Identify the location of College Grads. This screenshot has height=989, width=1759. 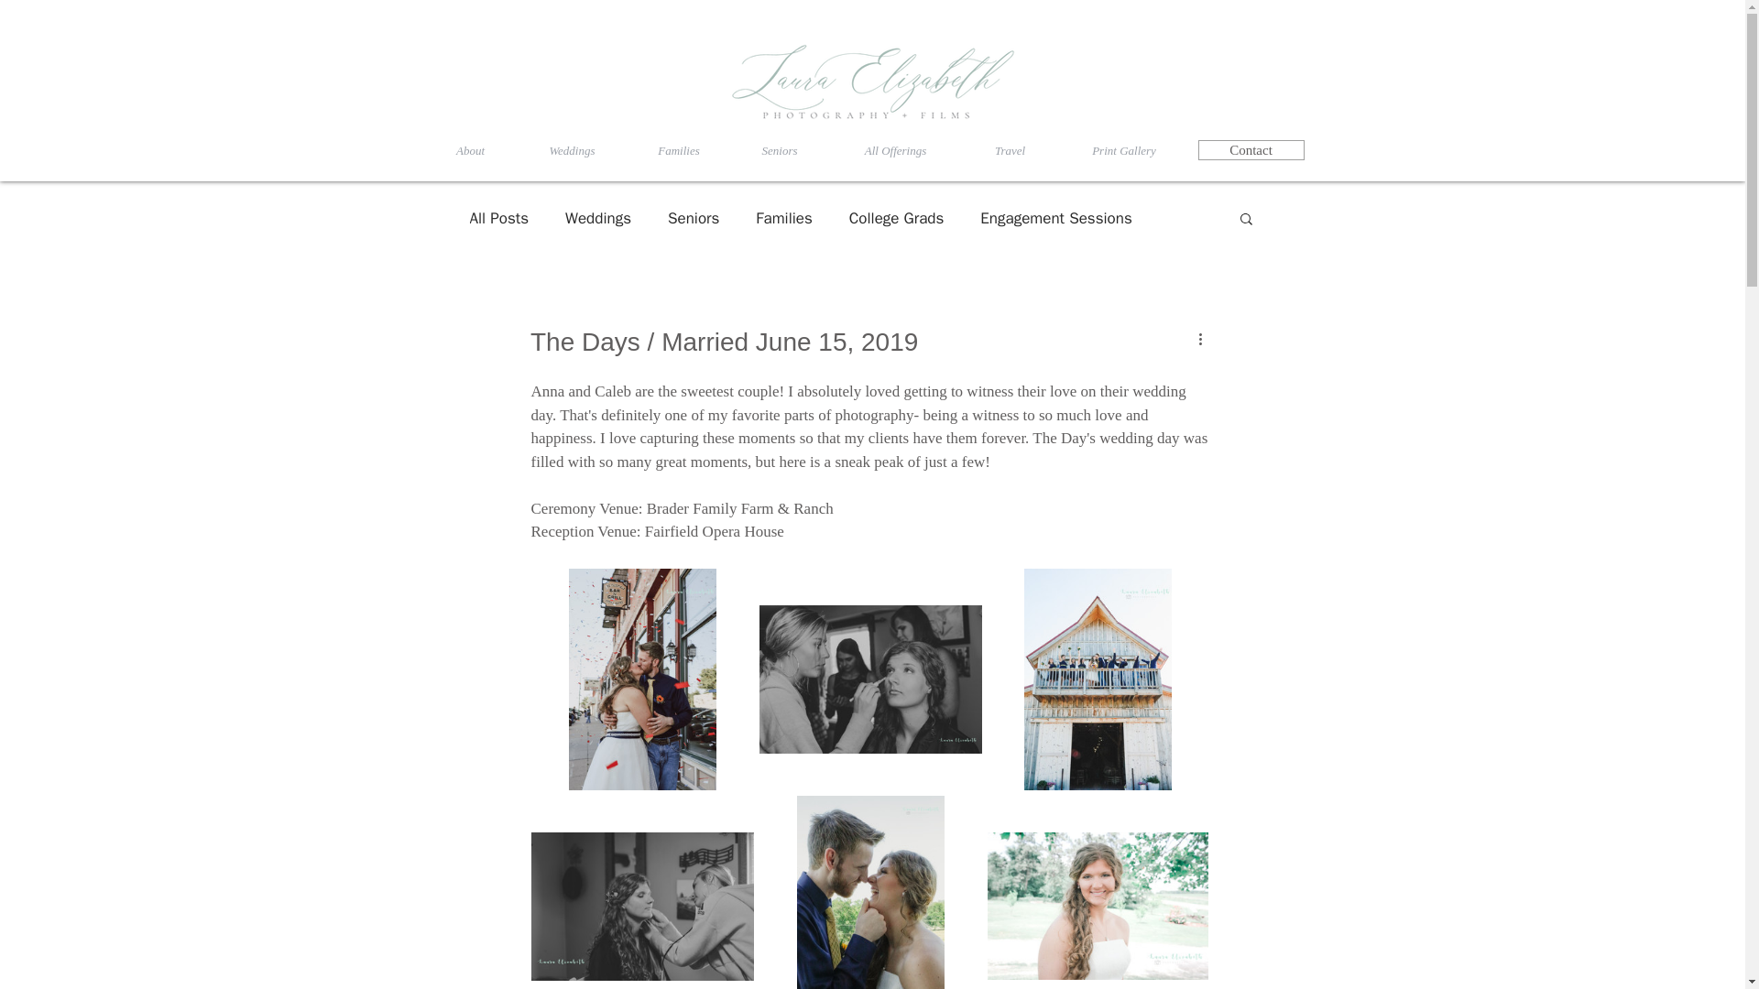
(897, 217).